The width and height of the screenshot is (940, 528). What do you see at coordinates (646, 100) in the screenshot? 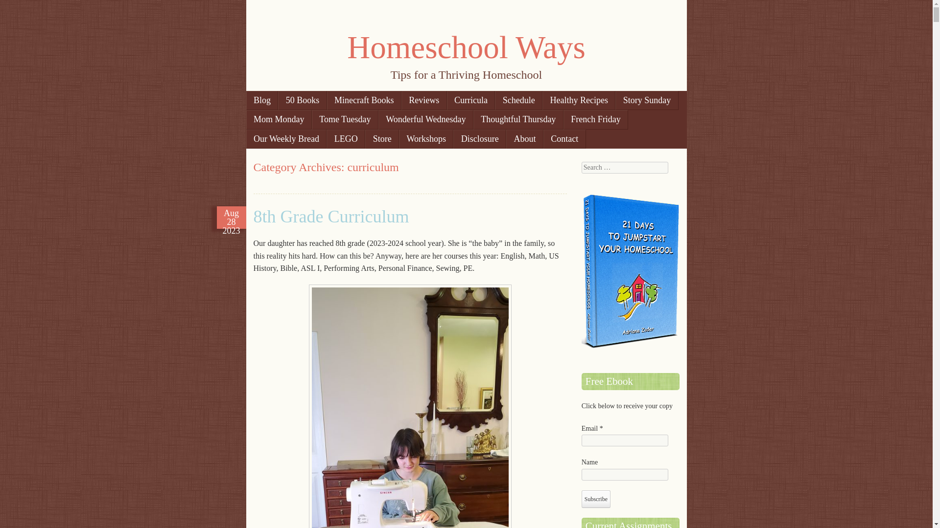
I see `Story Sunday` at bounding box center [646, 100].